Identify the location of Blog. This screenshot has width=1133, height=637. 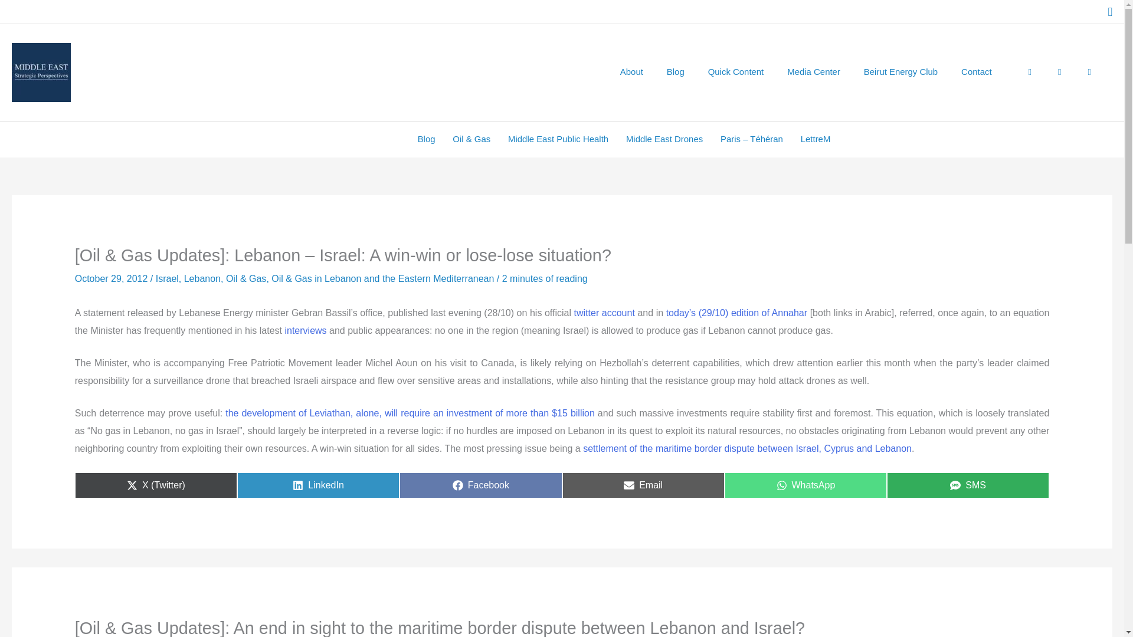
(675, 72).